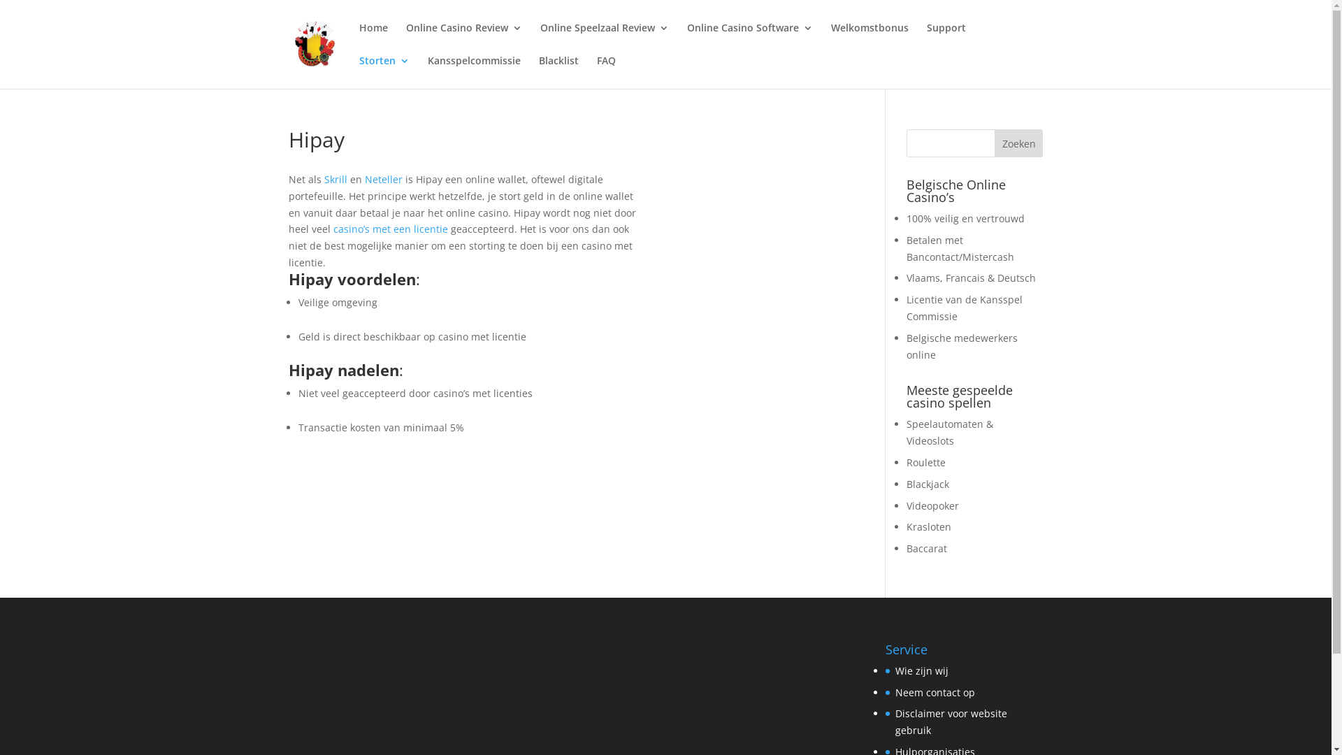  Describe the element at coordinates (474, 73) in the screenshot. I see `Kansspelcommissie` at that location.